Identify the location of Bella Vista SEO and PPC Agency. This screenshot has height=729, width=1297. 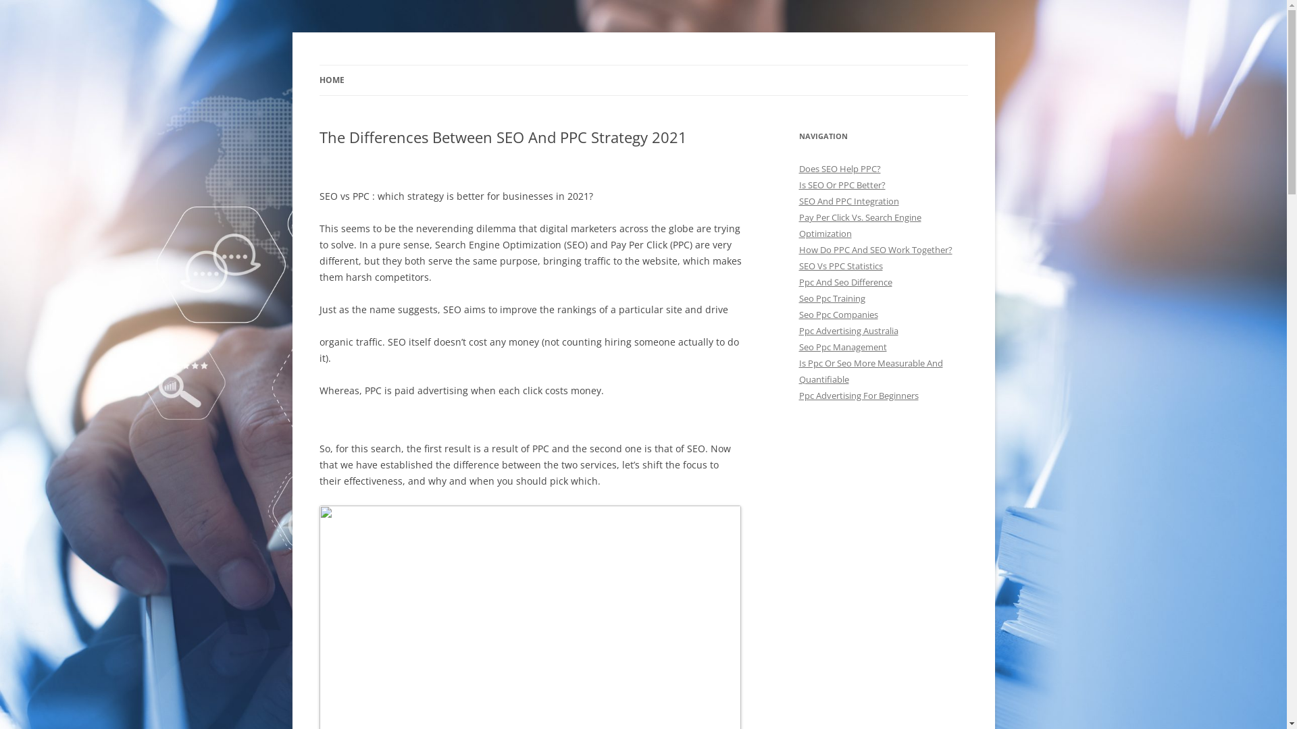
(455, 65).